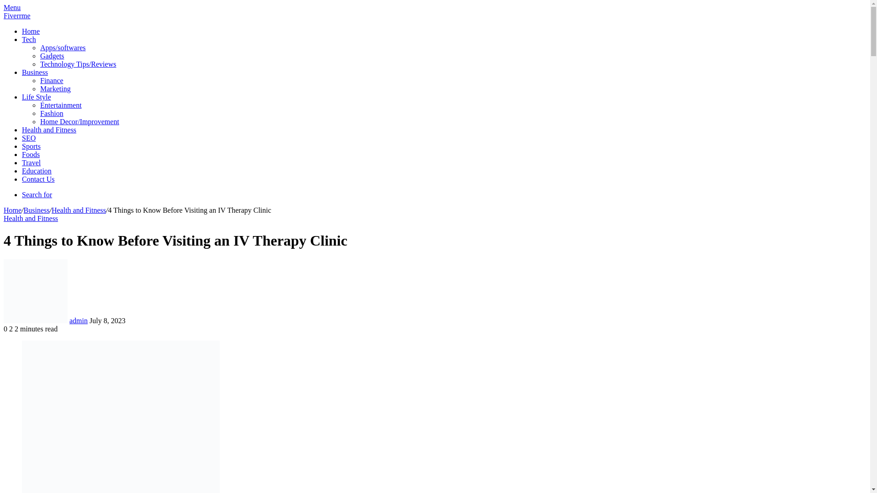 The width and height of the screenshot is (877, 493). Describe the element at coordinates (52, 56) in the screenshot. I see `Gadgets` at that location.